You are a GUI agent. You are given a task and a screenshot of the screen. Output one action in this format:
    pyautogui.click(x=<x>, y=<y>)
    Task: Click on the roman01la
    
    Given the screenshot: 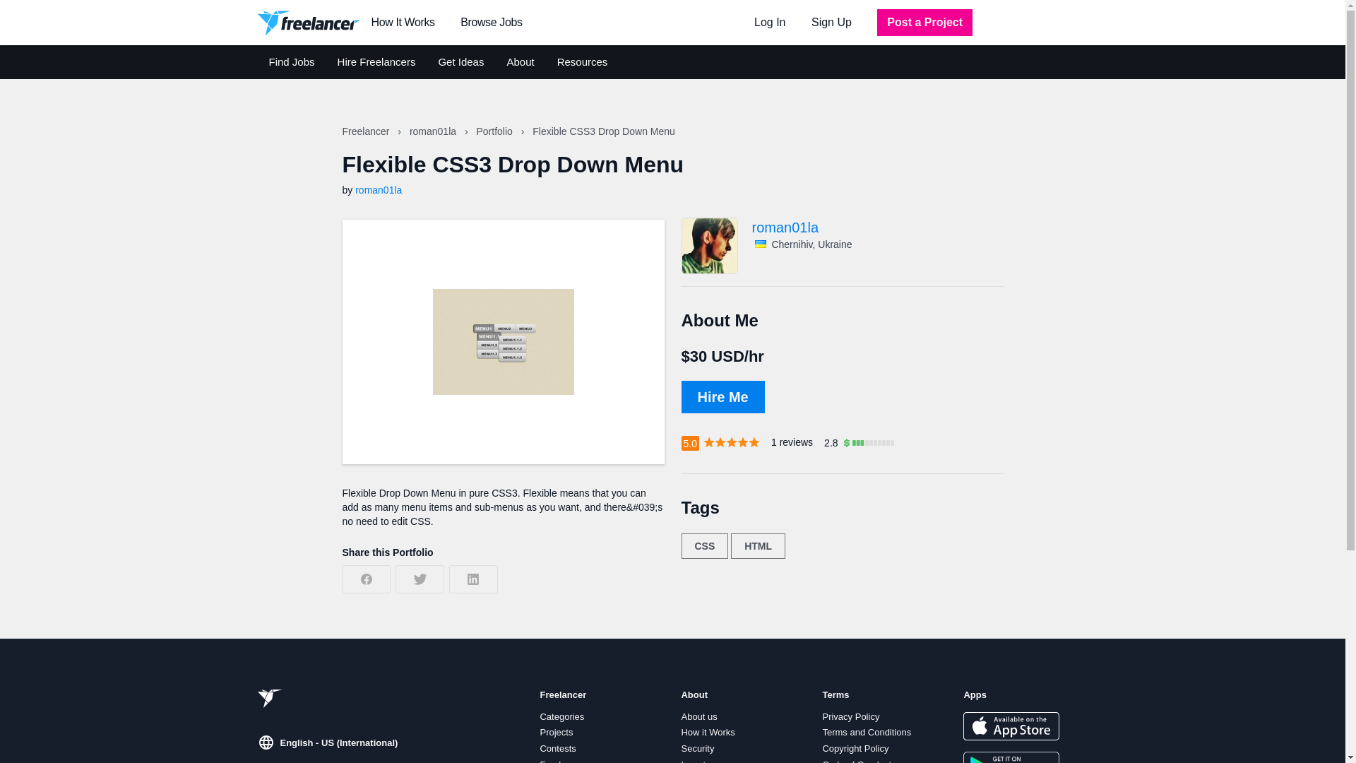 What is the action you would take?
    pyautogui.click(x=877, y=227)
    